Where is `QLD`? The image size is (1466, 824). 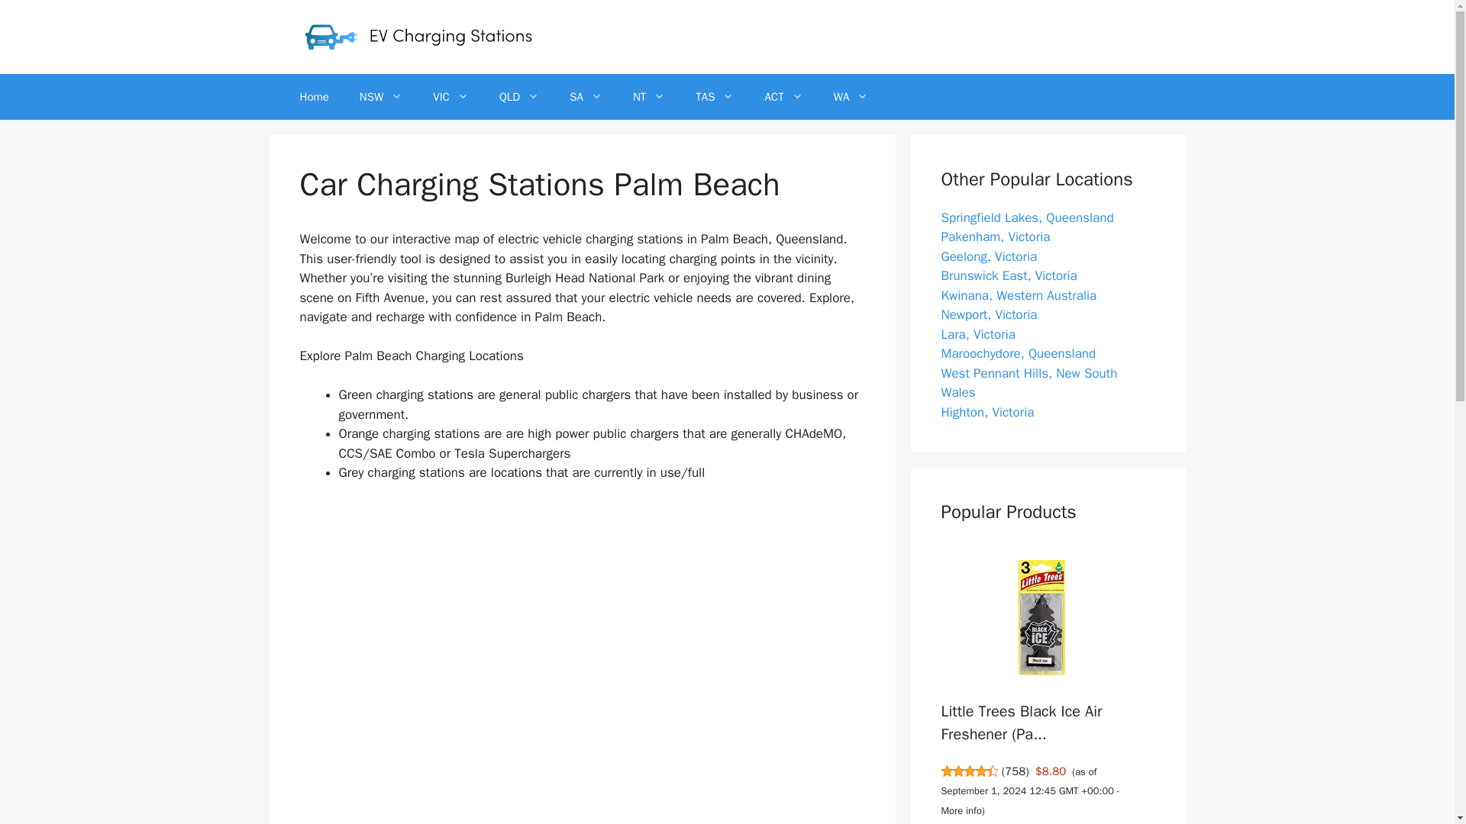 QLD is located at coordinates (518, 96).